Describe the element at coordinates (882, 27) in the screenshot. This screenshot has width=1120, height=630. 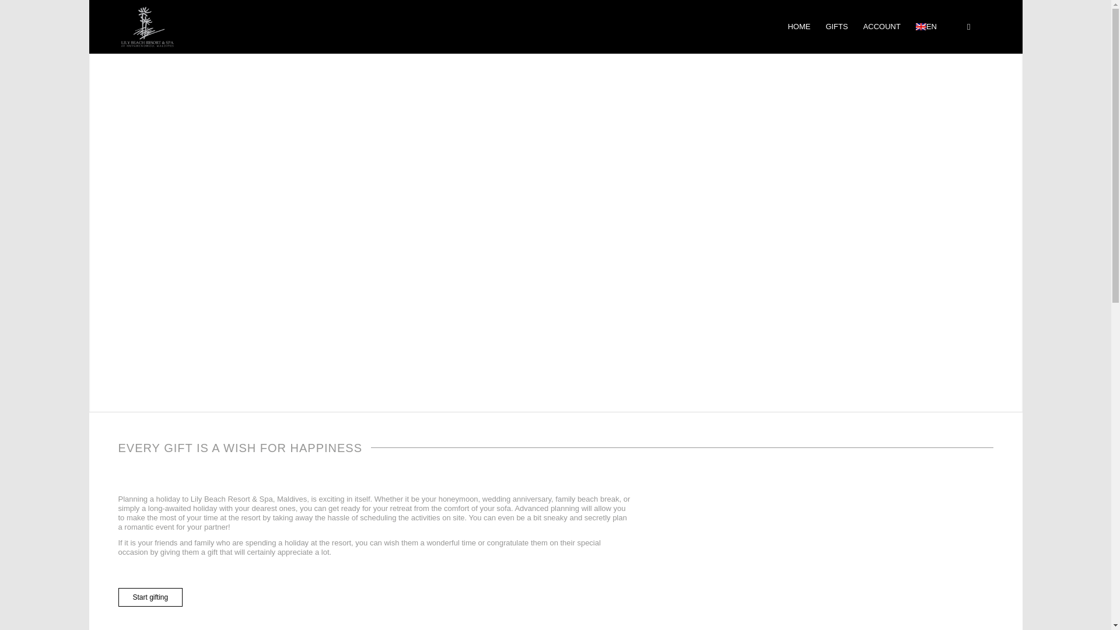
I see `ACCOUNT` at that location.